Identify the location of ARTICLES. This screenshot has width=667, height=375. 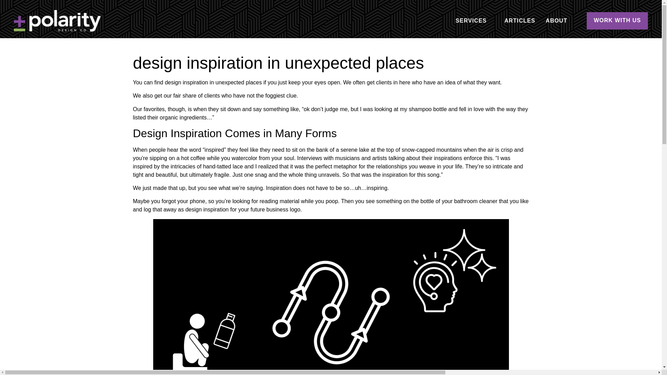
(520, 21).